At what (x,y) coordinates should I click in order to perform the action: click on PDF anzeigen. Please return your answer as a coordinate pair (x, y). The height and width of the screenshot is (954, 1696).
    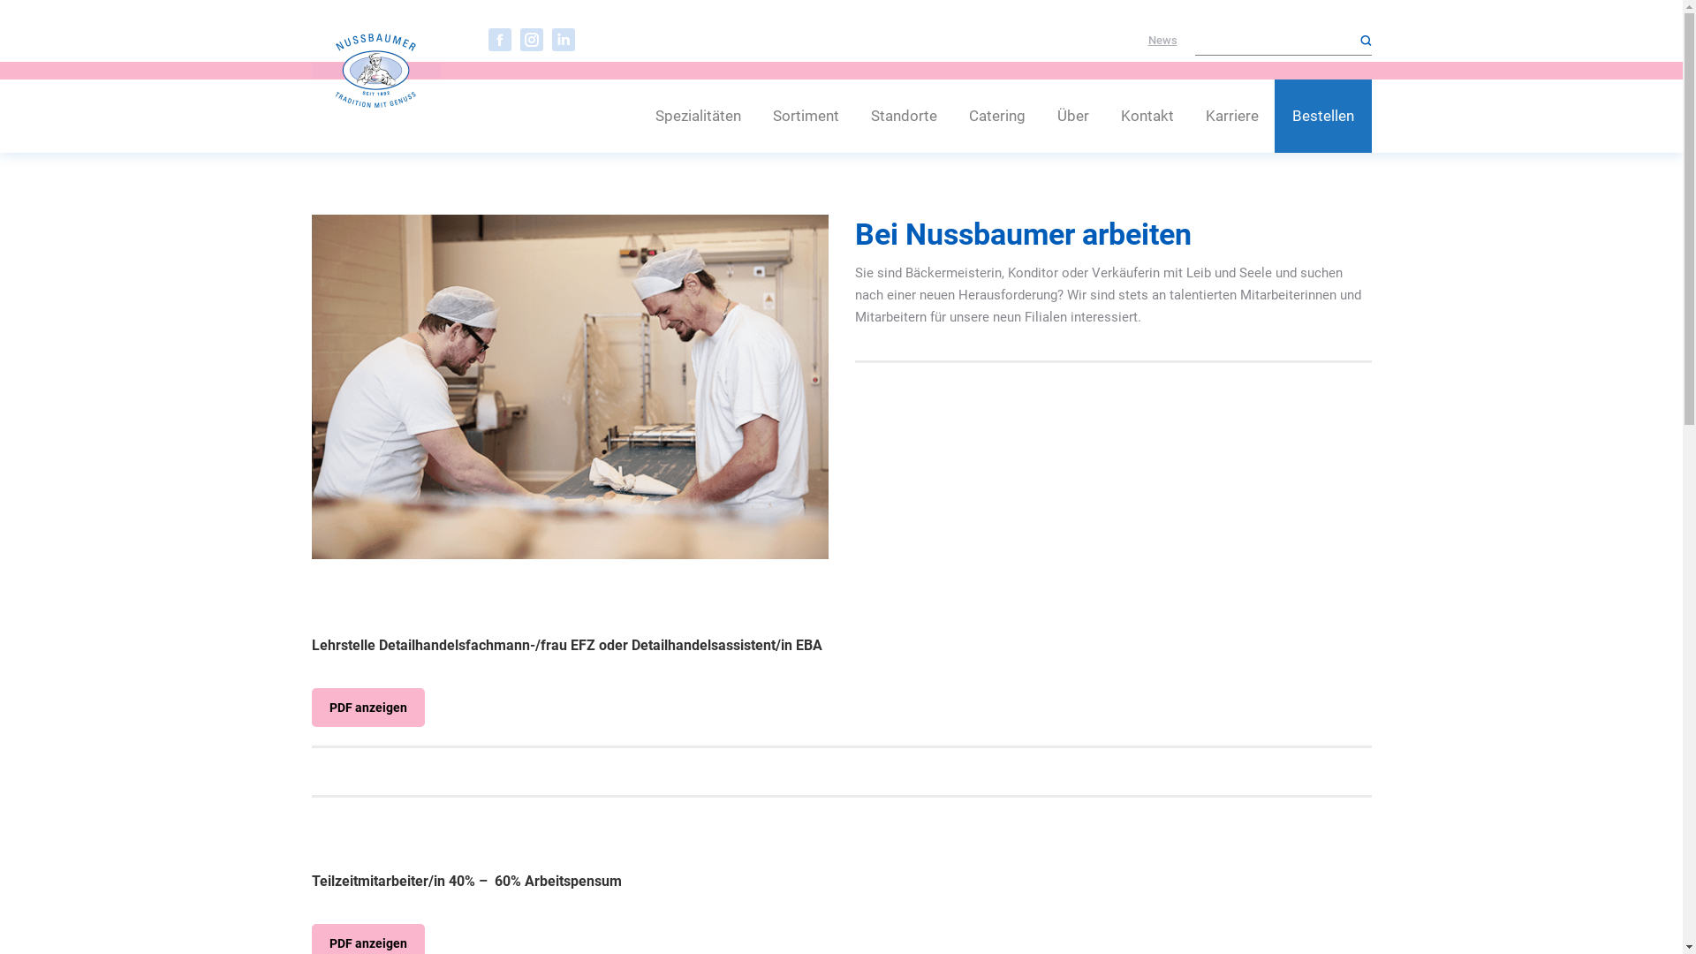
    Looking at the image, I should click on (367, 708).